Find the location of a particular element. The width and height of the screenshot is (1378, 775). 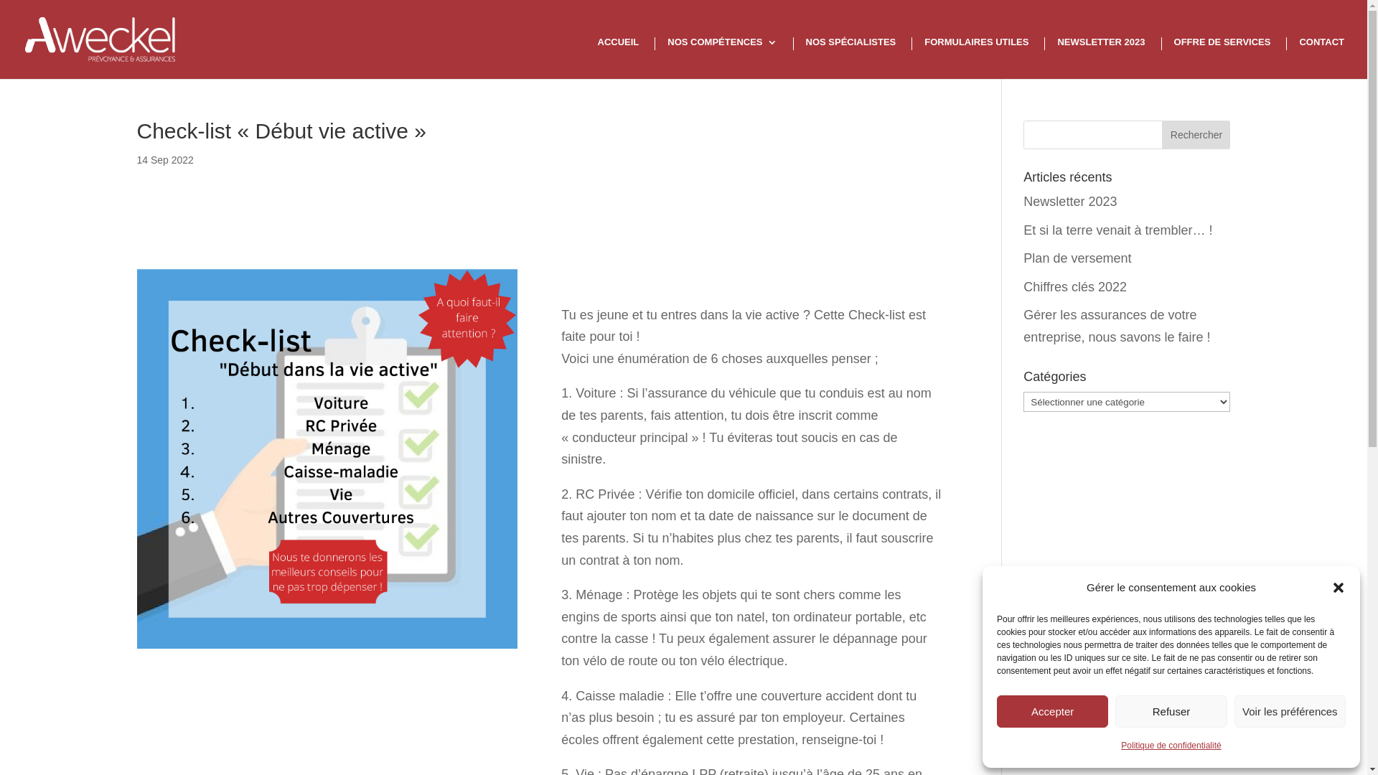

Newsletter 2023 is located at coordinates (1070, 202).